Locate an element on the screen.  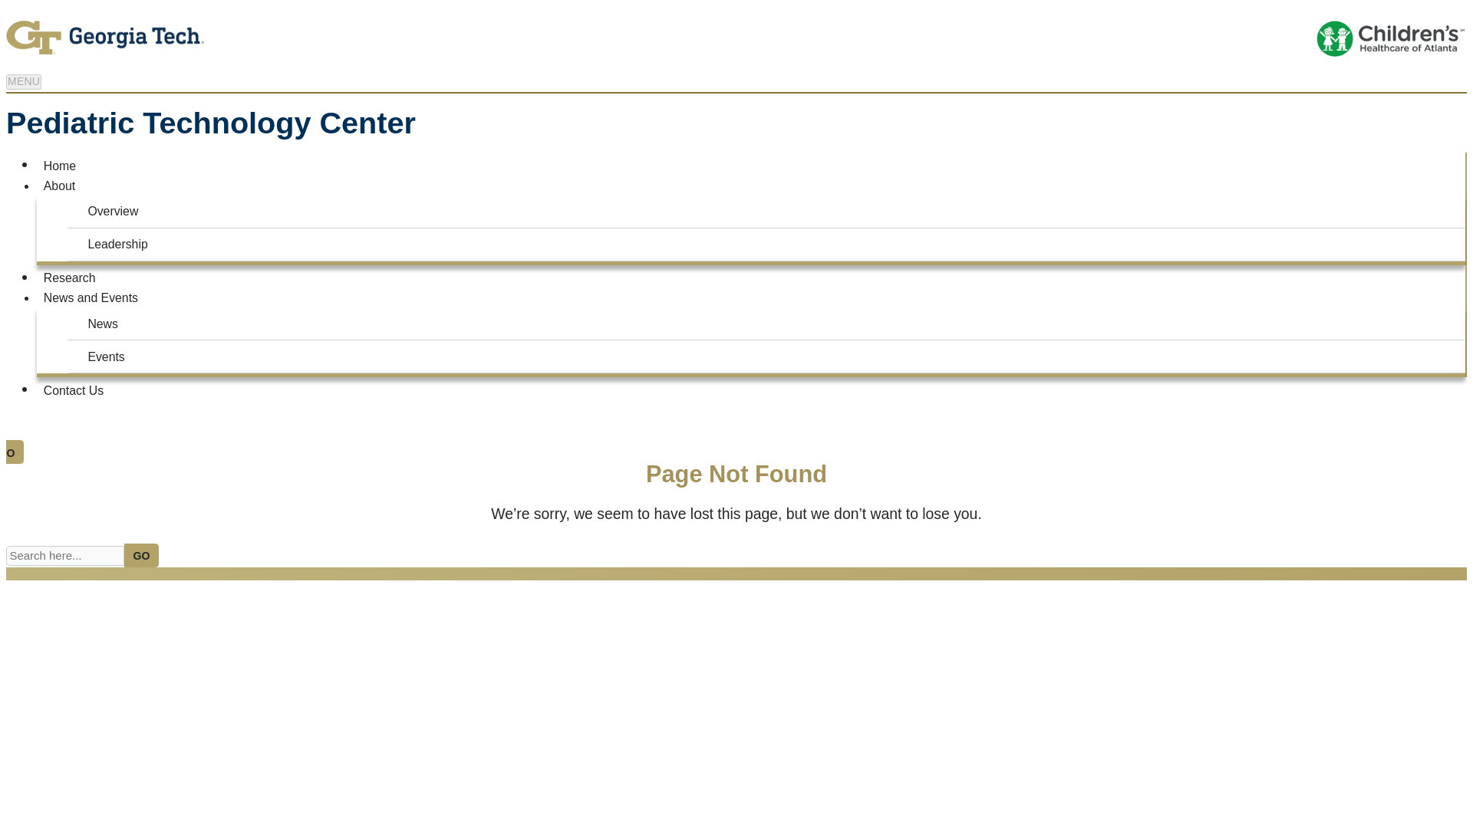
MENU is located at coordinates (23, 81).